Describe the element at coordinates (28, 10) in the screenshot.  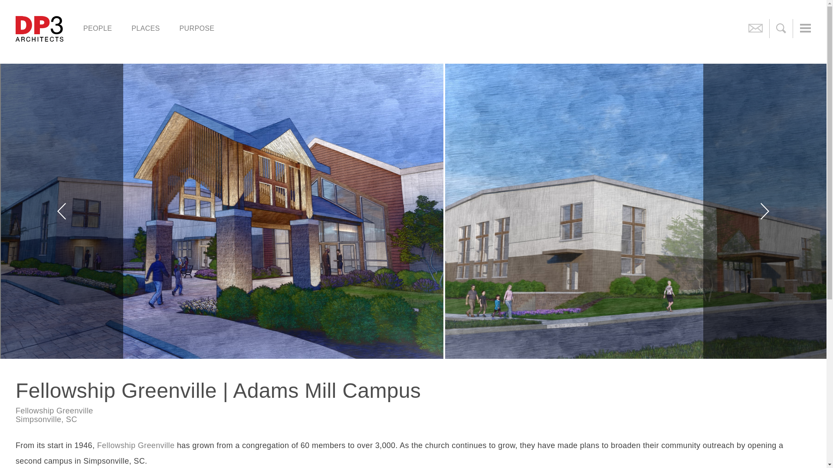
I see `Search` at that location.